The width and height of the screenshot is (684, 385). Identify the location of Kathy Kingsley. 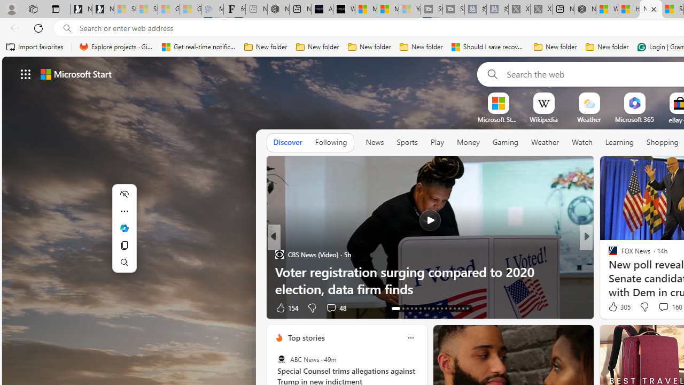
(608, 255).